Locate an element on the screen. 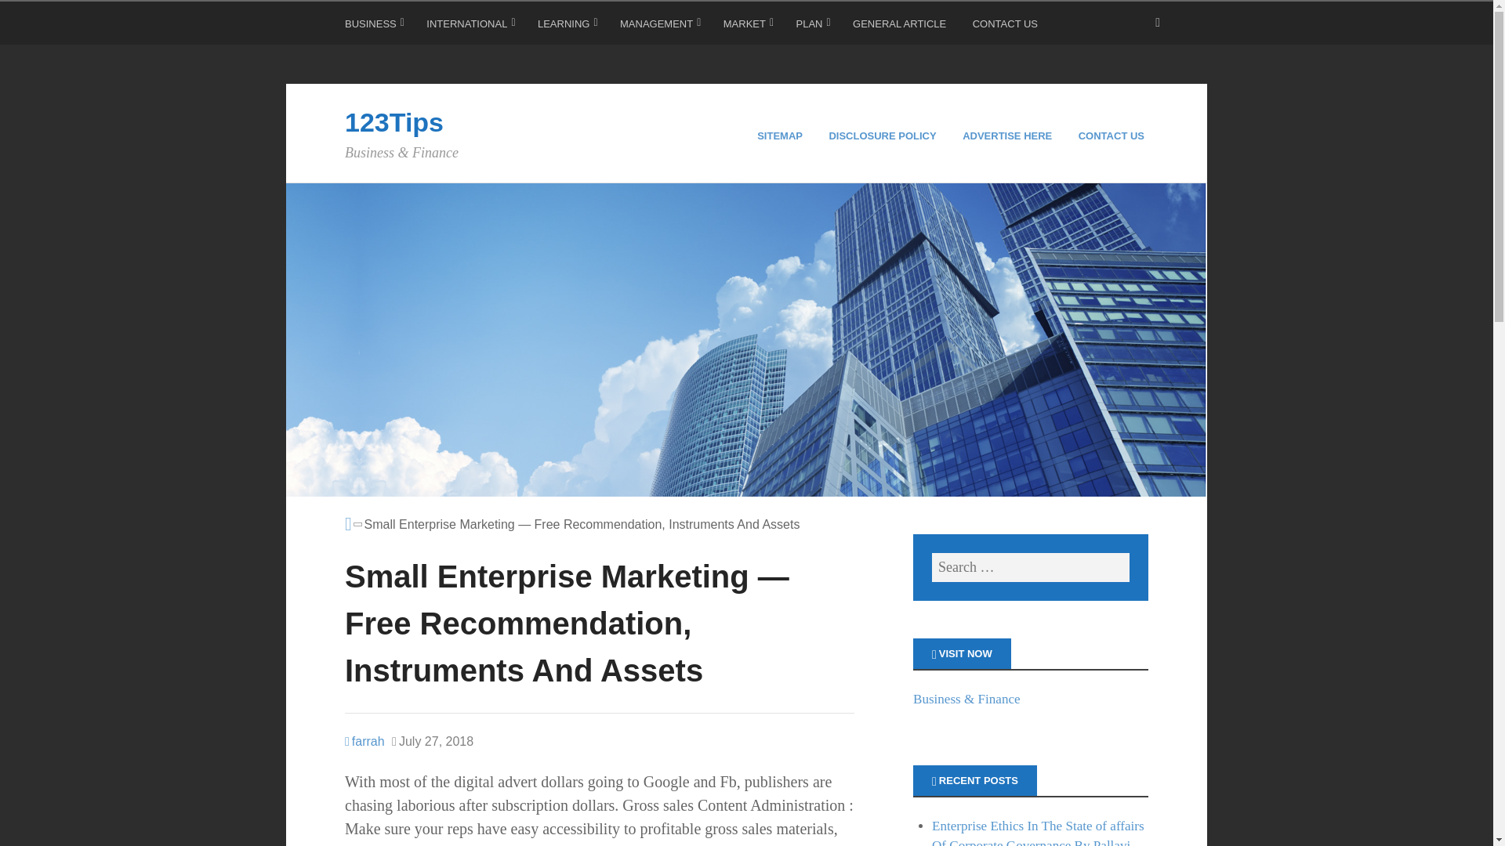 The image size is (1505, 846). GENERAL ARTICLE is located at coordinates (901, 27).